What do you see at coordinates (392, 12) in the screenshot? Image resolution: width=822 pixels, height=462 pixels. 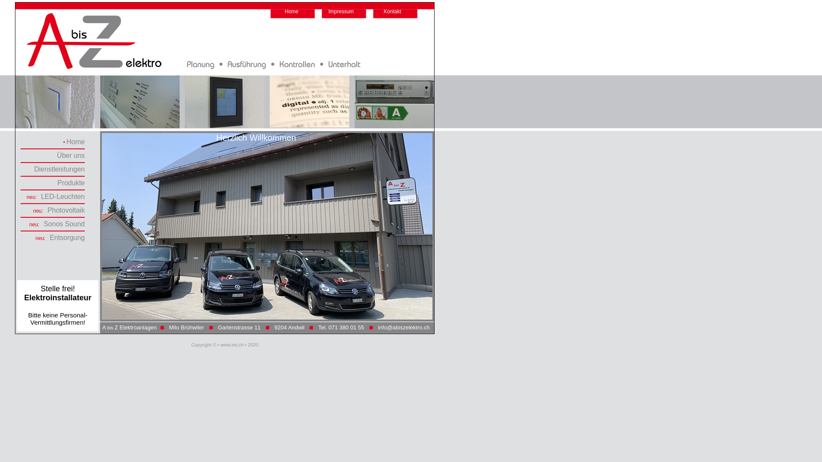 I see `Kontakt` at bounding box center [392, 12].